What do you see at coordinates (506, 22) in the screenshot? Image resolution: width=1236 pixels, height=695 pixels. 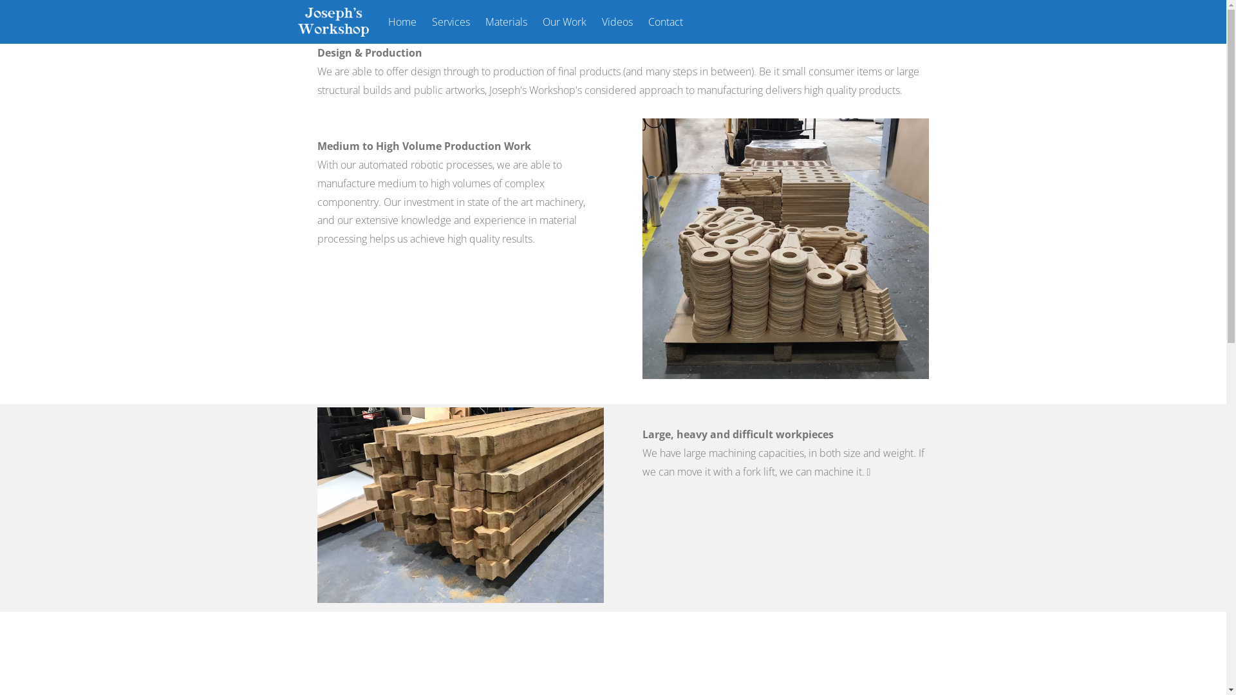 I see `Materials` at bounding box center [506, 22].